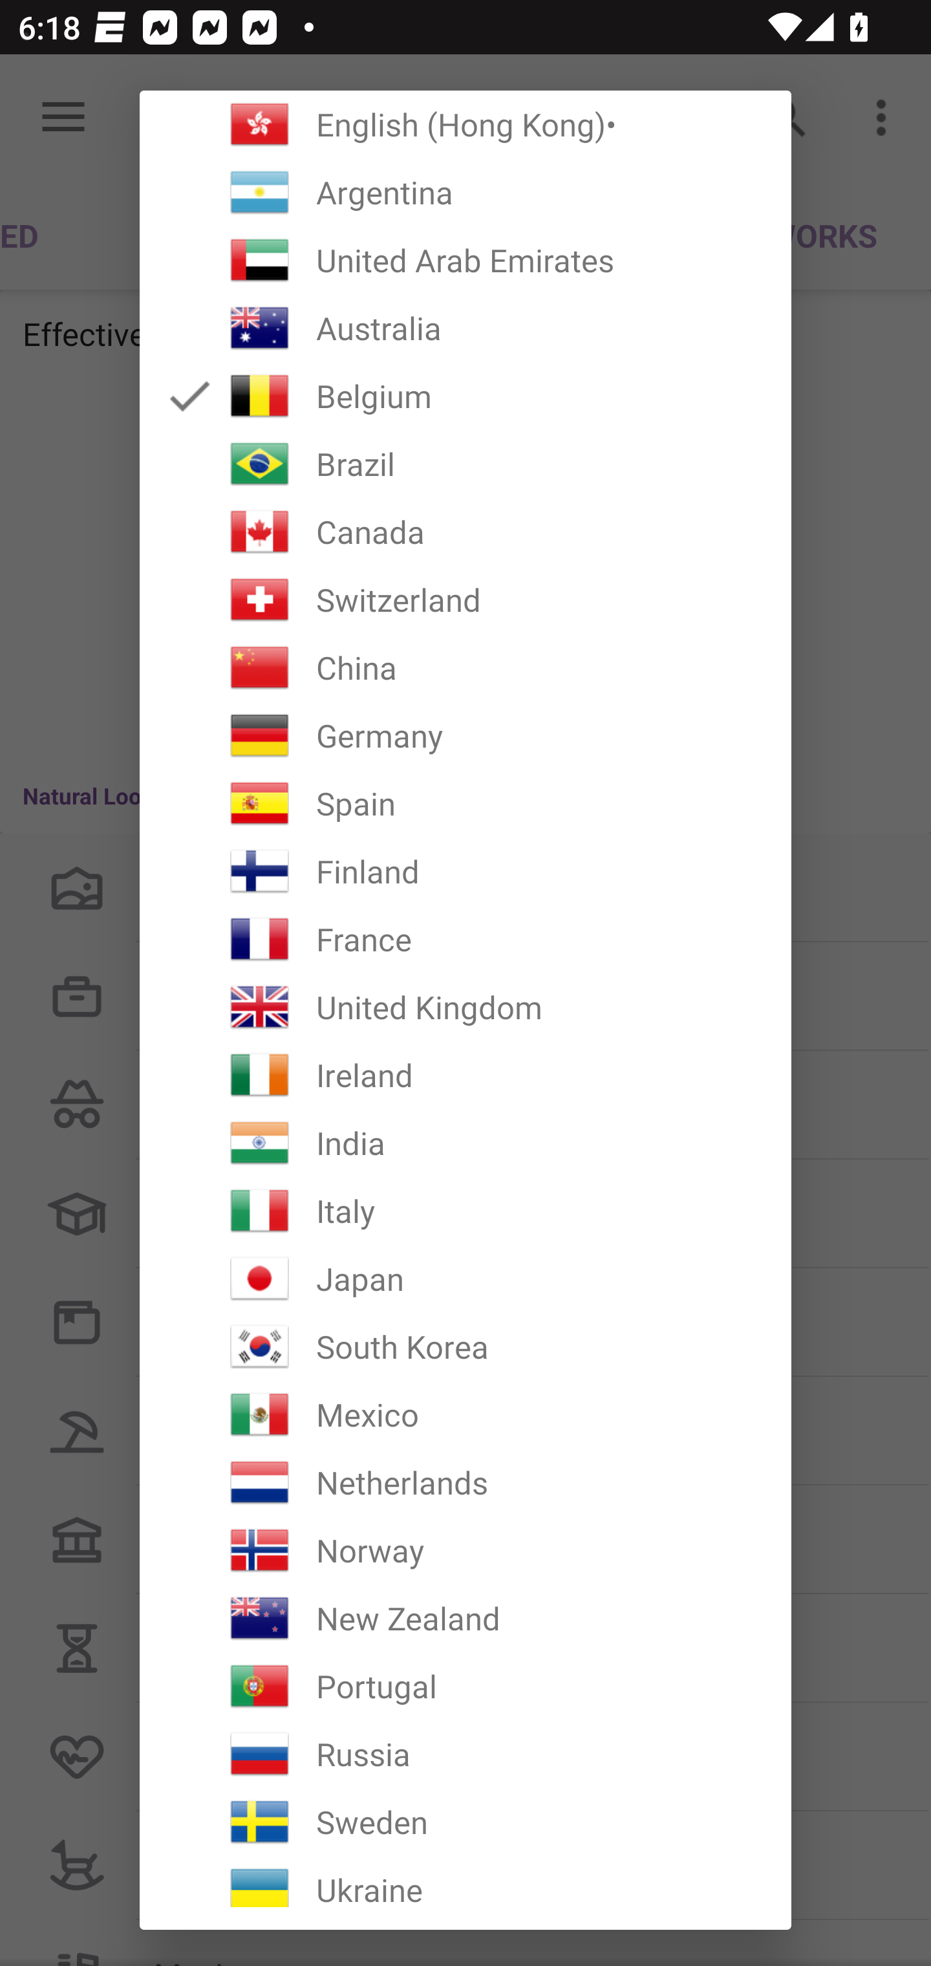 The width and height of the screenshot is (931, 1966). Describe the element at coordinates (465, 667) in the screenshot. I see `China` at that location.